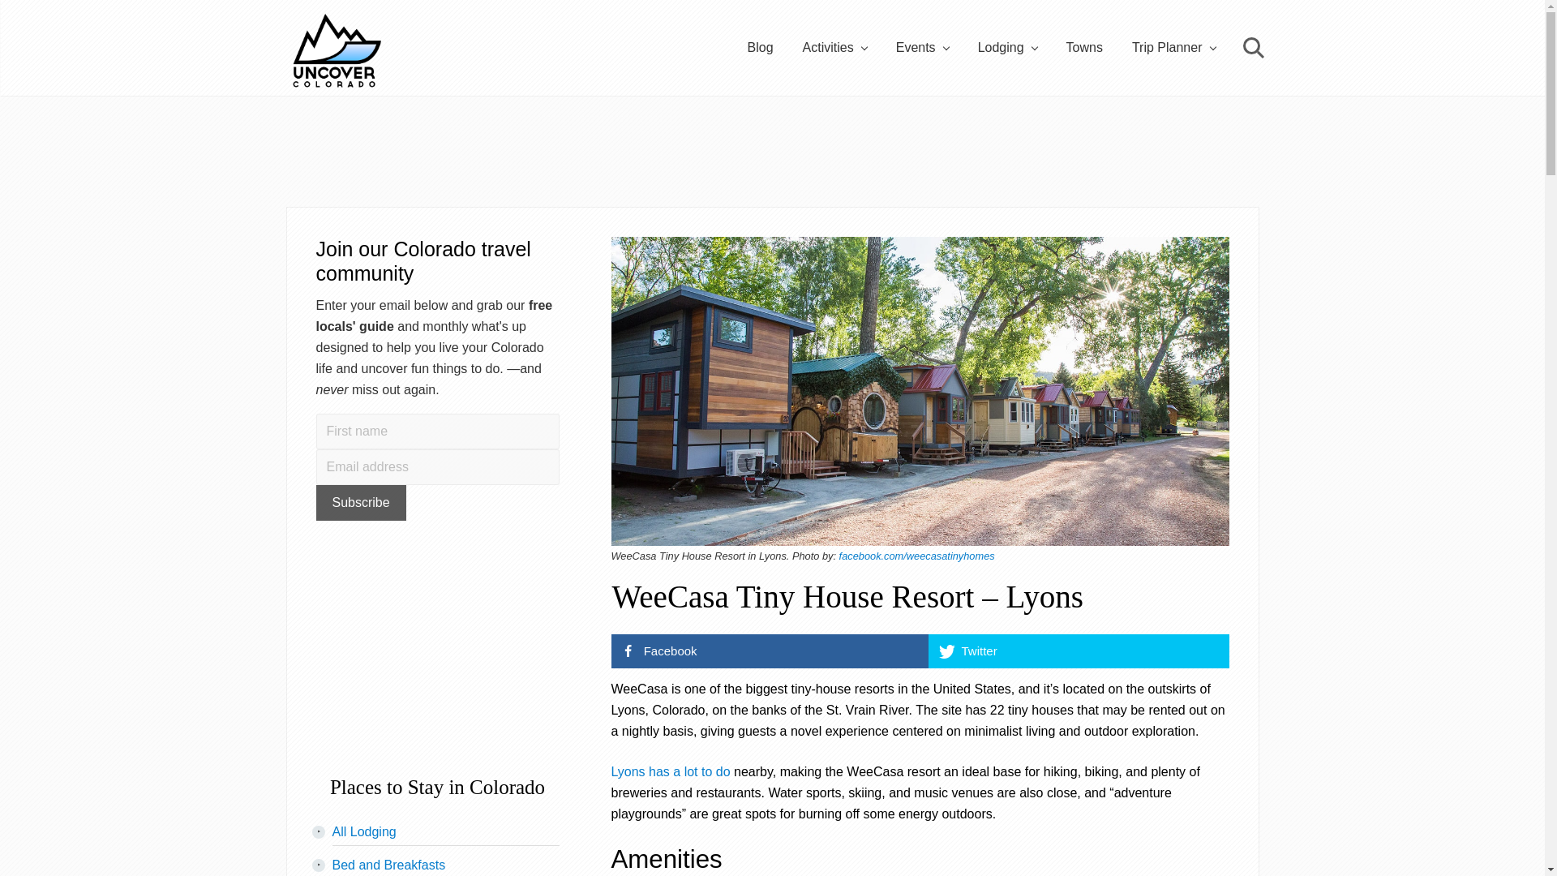  What do you see at coordinates (761, 48) in the screenshot?
I see `Blog` at bounding box center [761, 48].